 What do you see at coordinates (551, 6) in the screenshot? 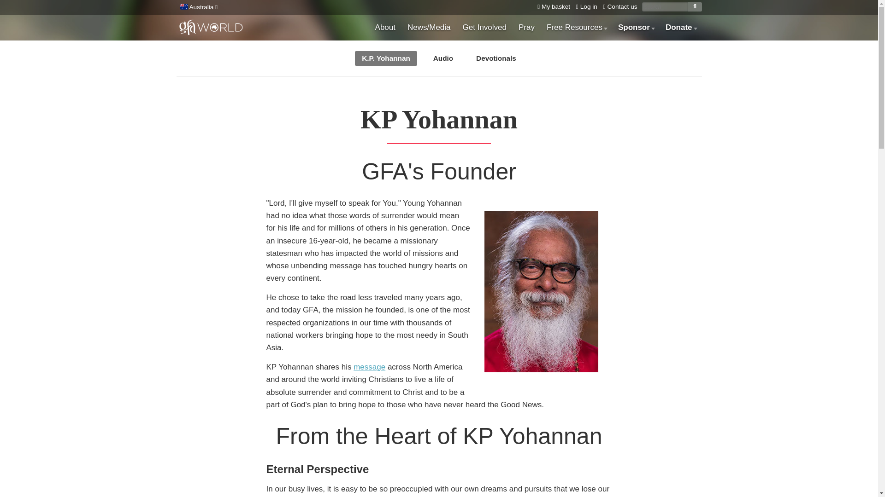
I see `My basket` at bounding box center [551, 6].